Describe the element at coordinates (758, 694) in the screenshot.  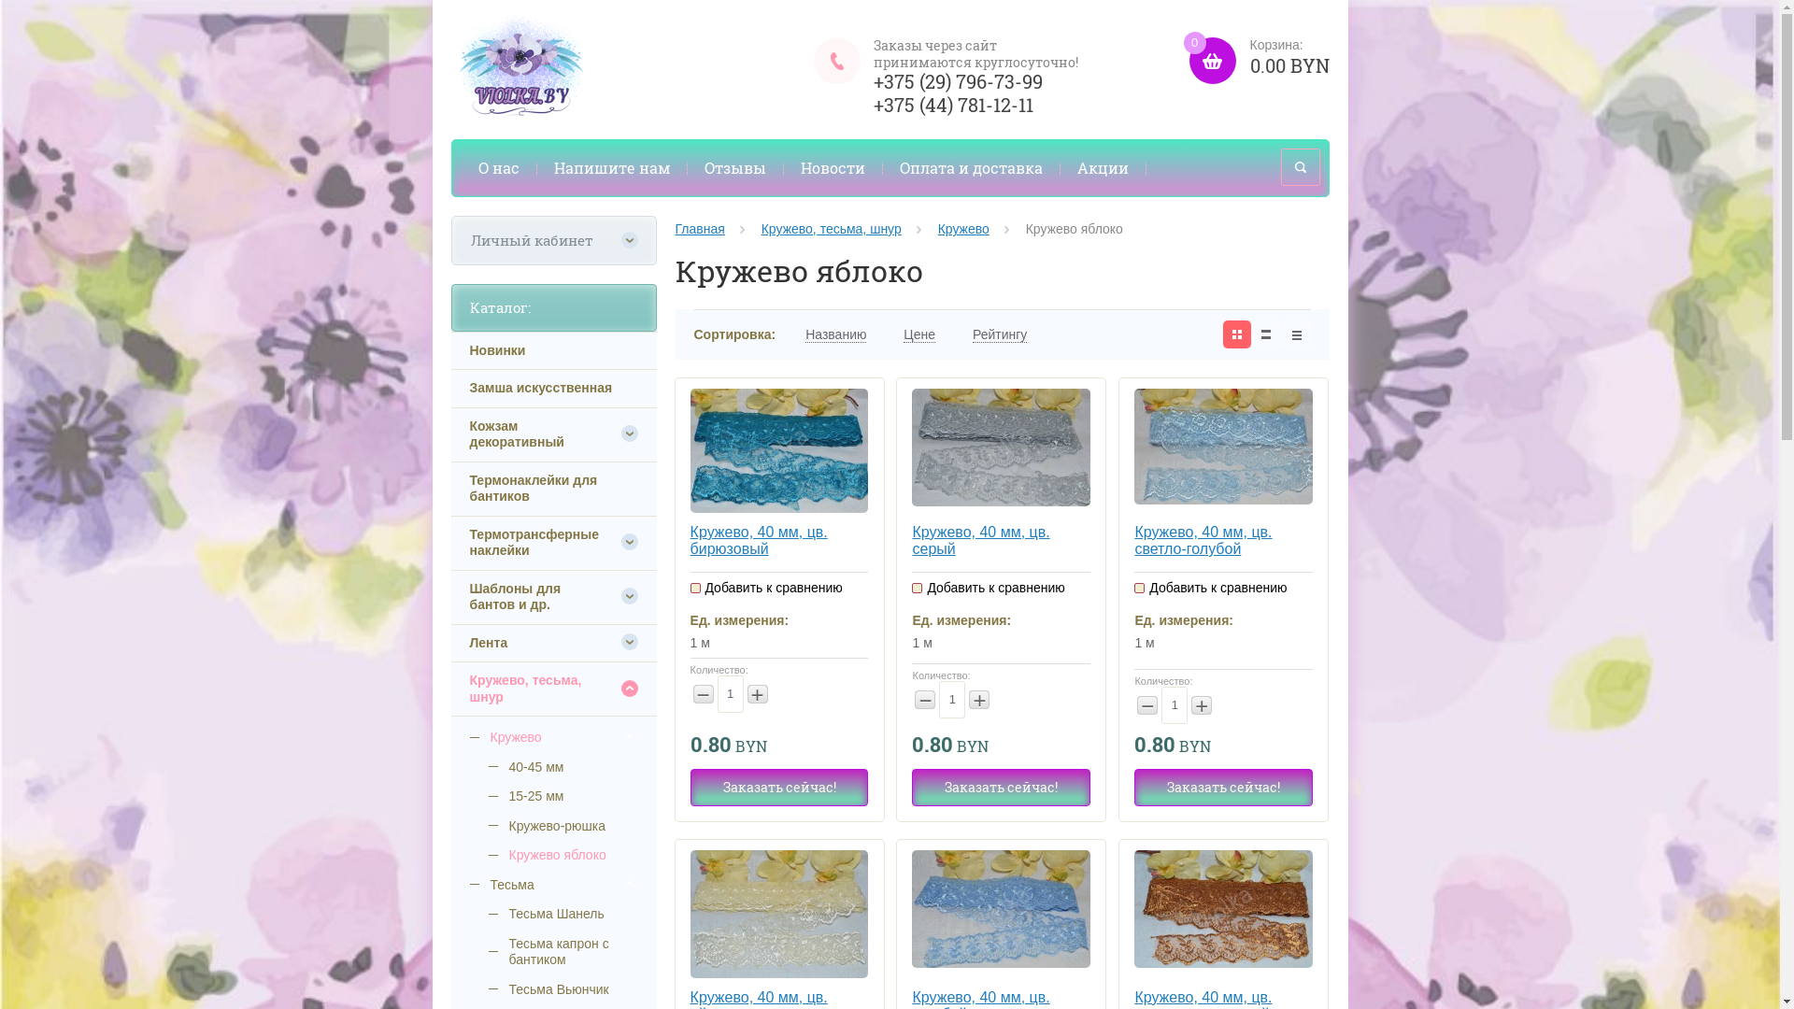
I see `+` at that location.